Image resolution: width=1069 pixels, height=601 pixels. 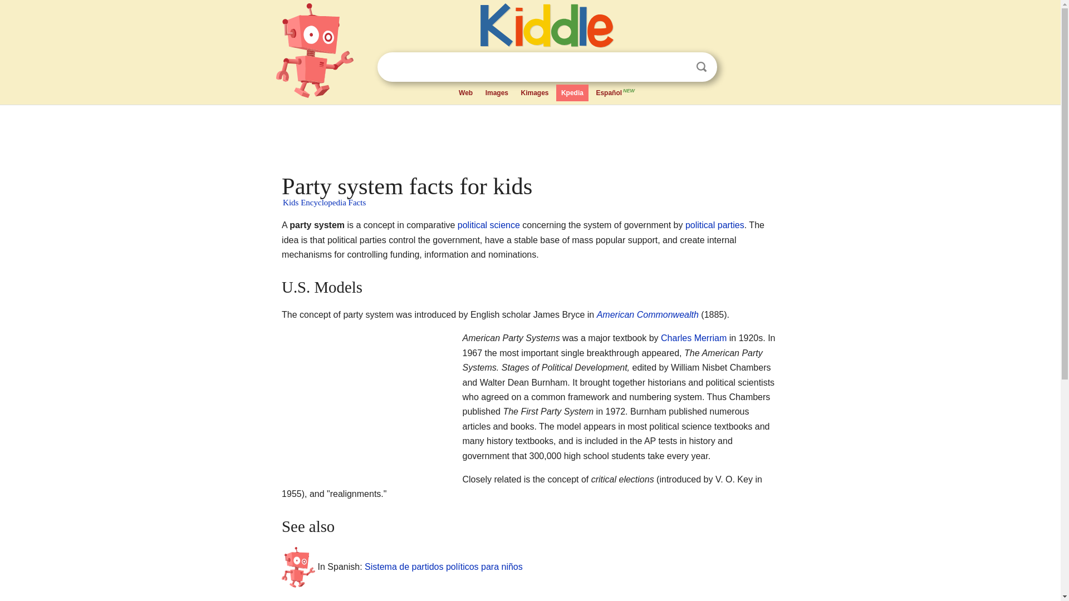 What do you see at coordinates (497, 93) in the screenshot?
I see `Images` at bounding box center [497, 93].